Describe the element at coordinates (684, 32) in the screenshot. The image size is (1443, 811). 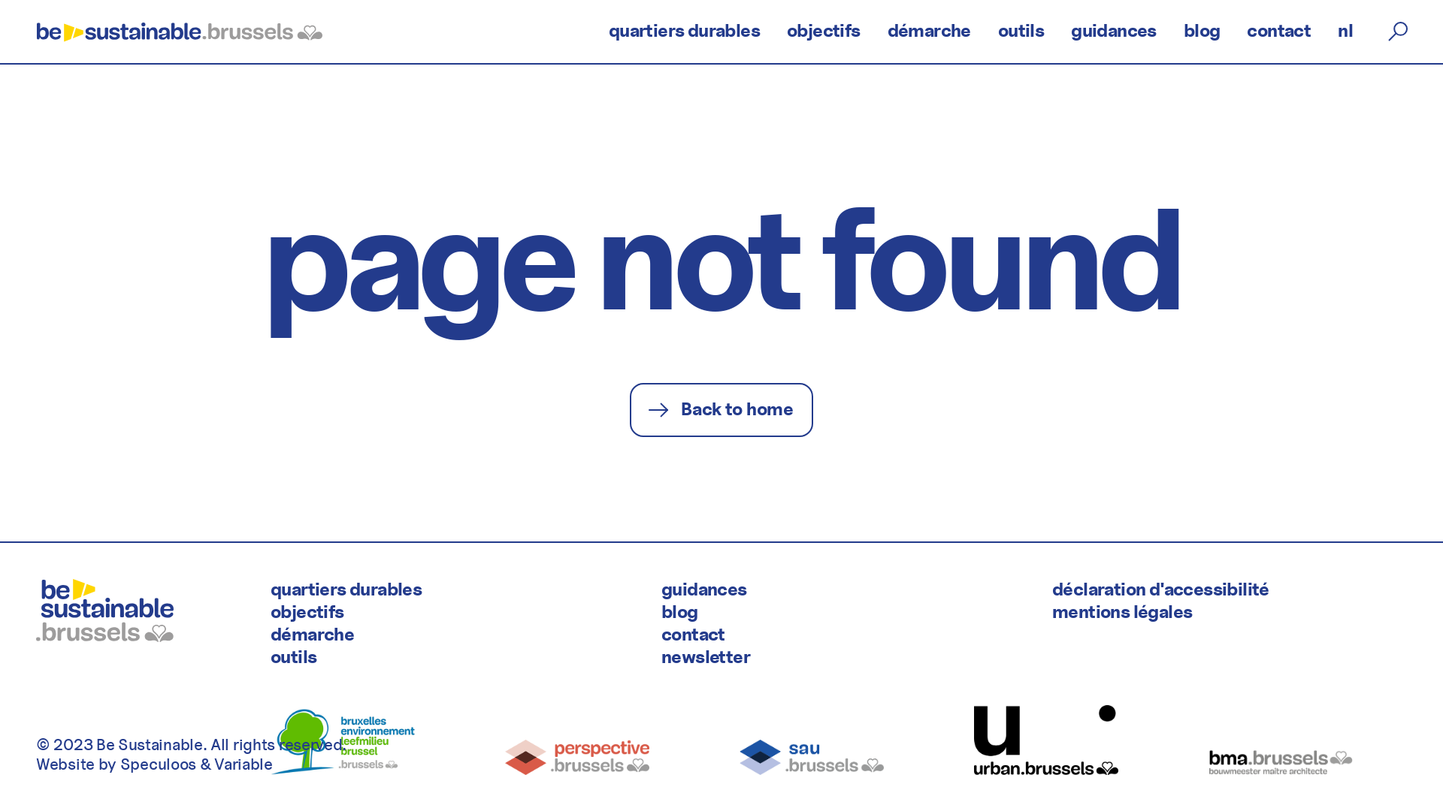
I see `quartiers durables` at that location.